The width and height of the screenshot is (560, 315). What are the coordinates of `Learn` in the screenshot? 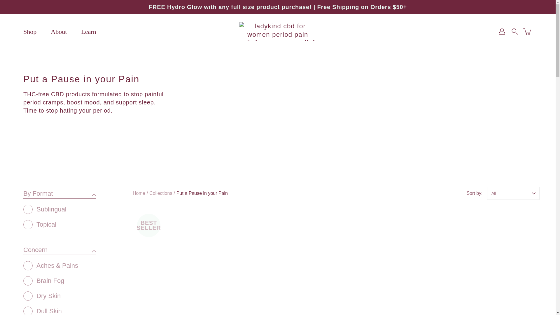 It's located at (88, 32).